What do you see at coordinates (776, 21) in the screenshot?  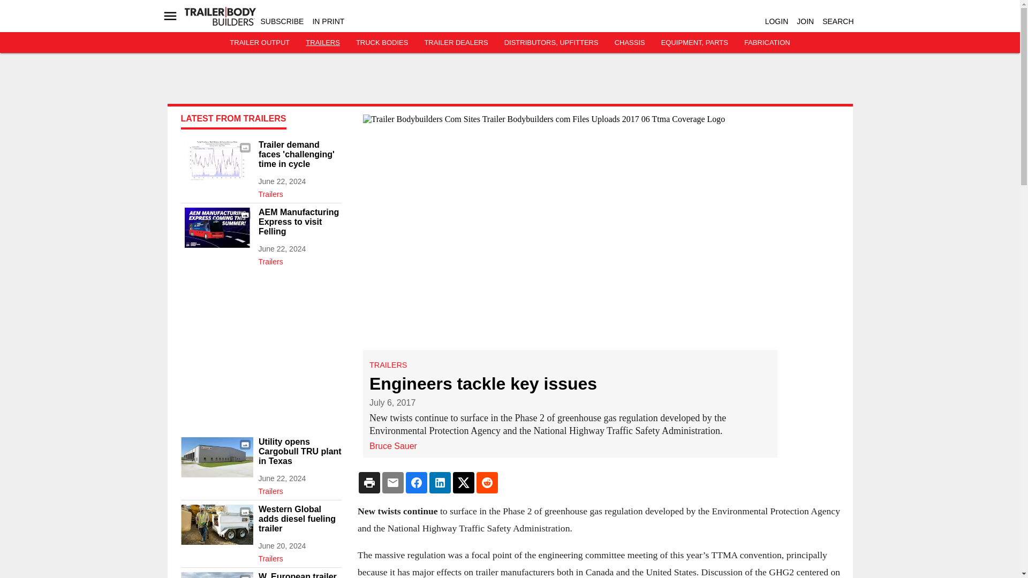 I see `LOGIN` at bounding box center [776, 21].